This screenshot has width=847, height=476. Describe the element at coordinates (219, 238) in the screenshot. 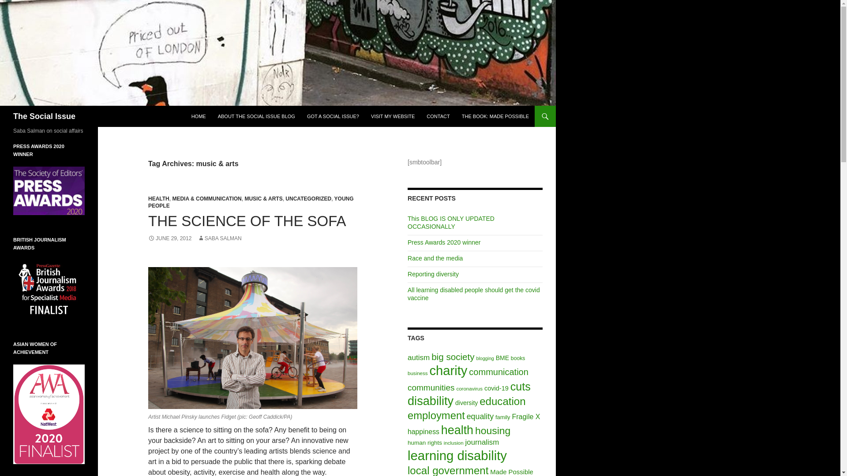

I see `SABA SALMAN` at that location.